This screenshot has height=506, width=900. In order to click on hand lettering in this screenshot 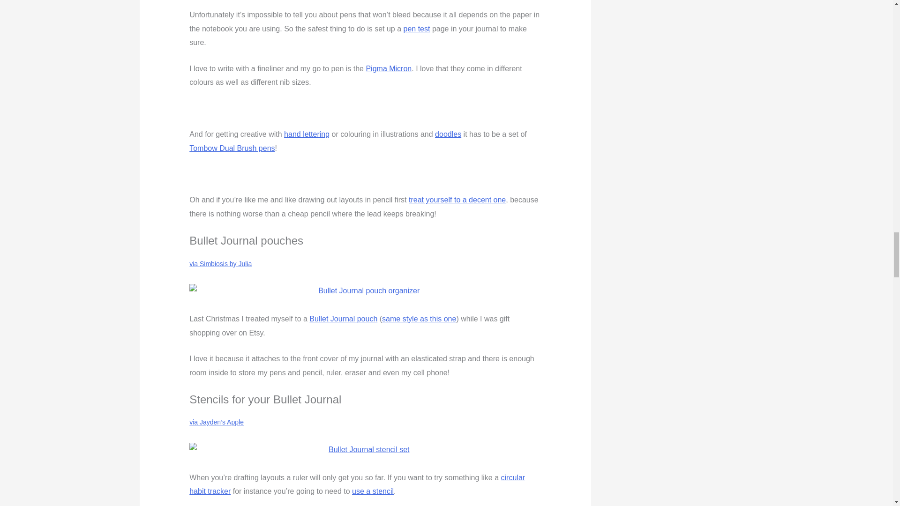, I will do `click(307, 134)`.